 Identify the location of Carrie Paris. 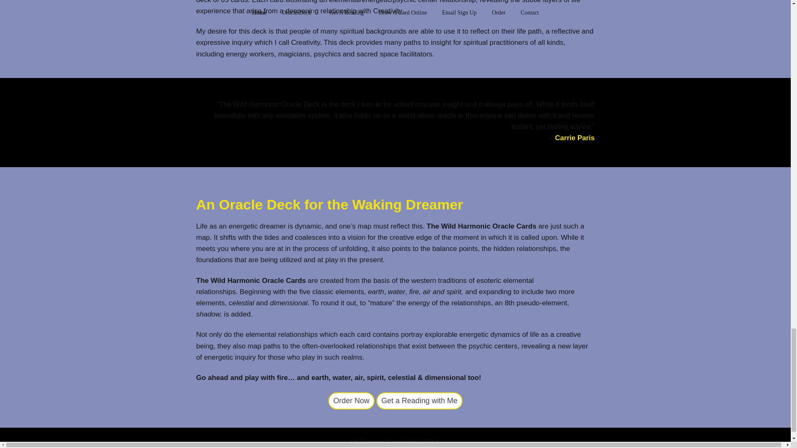
(575, 138).